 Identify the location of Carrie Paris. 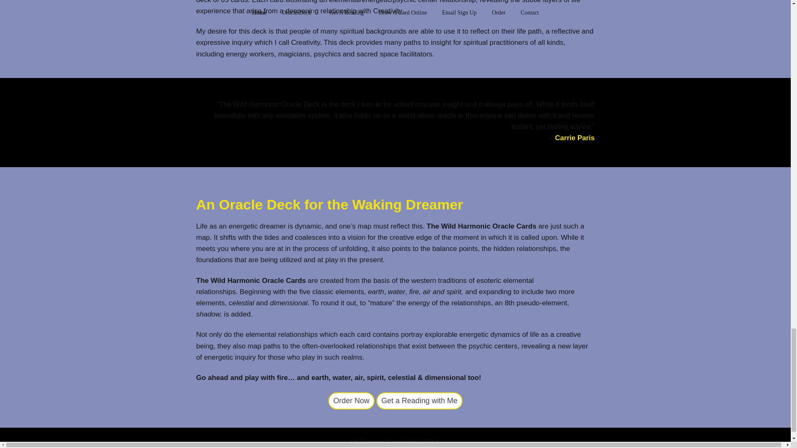
(575, 138).